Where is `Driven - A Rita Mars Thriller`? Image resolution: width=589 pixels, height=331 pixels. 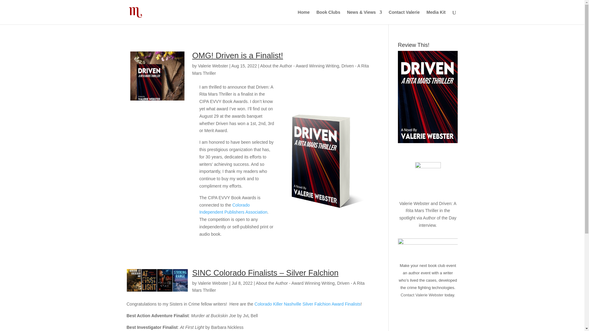
Driven - A Rita Mars Thriller is located at coordinates (280, 70).